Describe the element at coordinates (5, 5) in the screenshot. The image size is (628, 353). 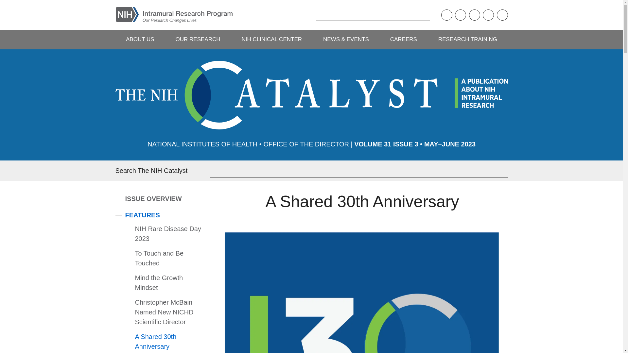
I see `Skip to main content` at that location.